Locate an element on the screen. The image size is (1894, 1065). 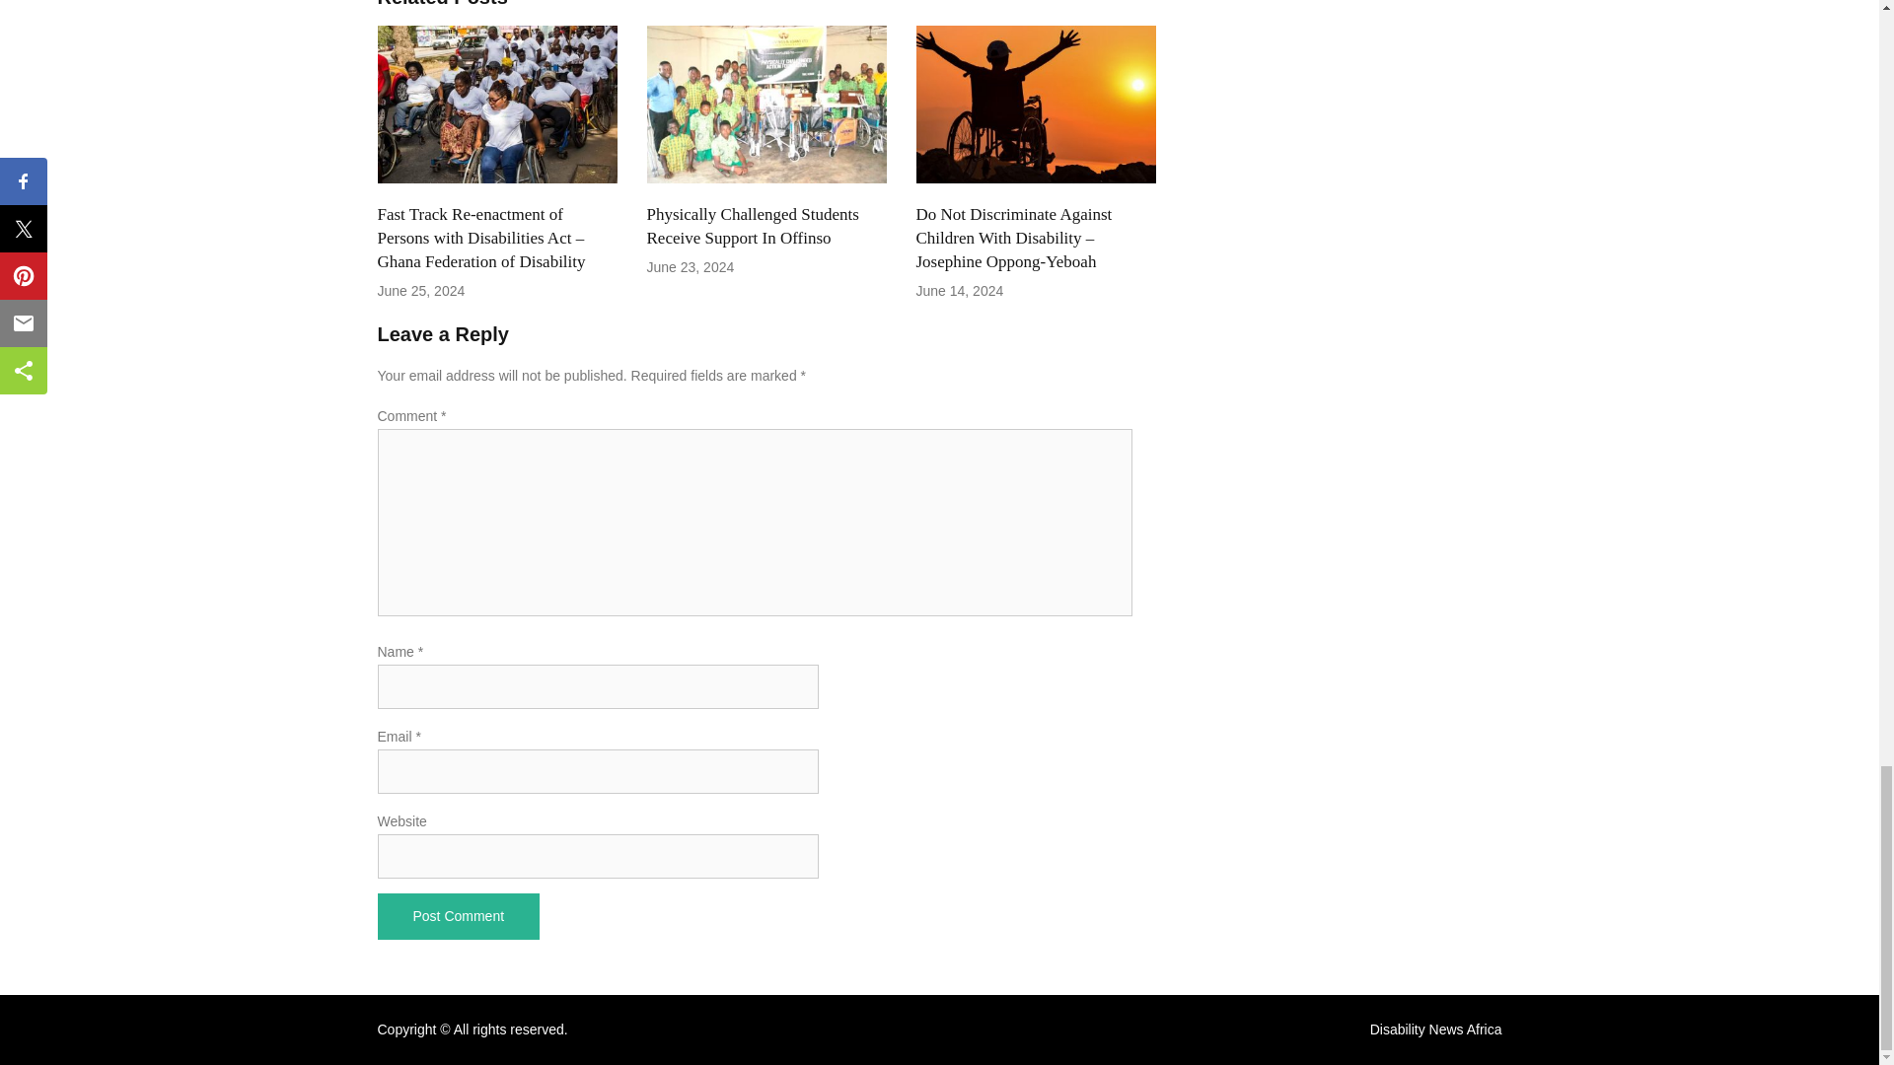
Post Comment is located at coordinates (458, 916).